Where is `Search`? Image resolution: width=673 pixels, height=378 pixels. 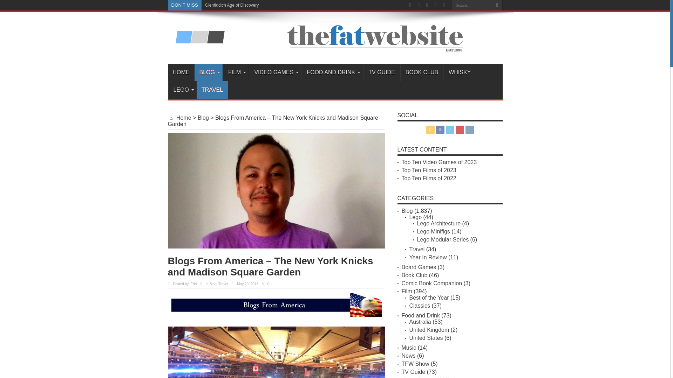
Search is located at coordinates (497, 5).